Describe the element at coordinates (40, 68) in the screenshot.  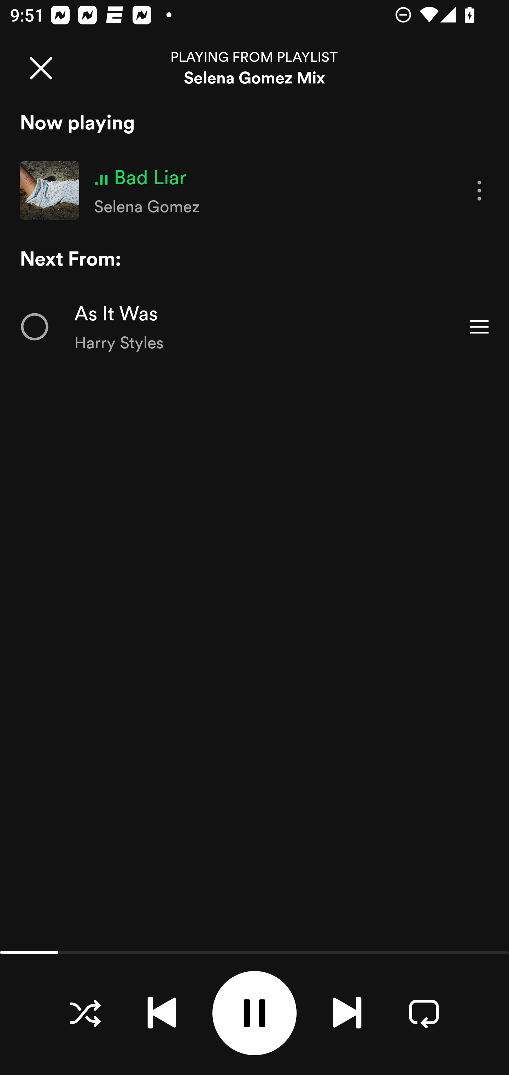
I see `Close` at that location.